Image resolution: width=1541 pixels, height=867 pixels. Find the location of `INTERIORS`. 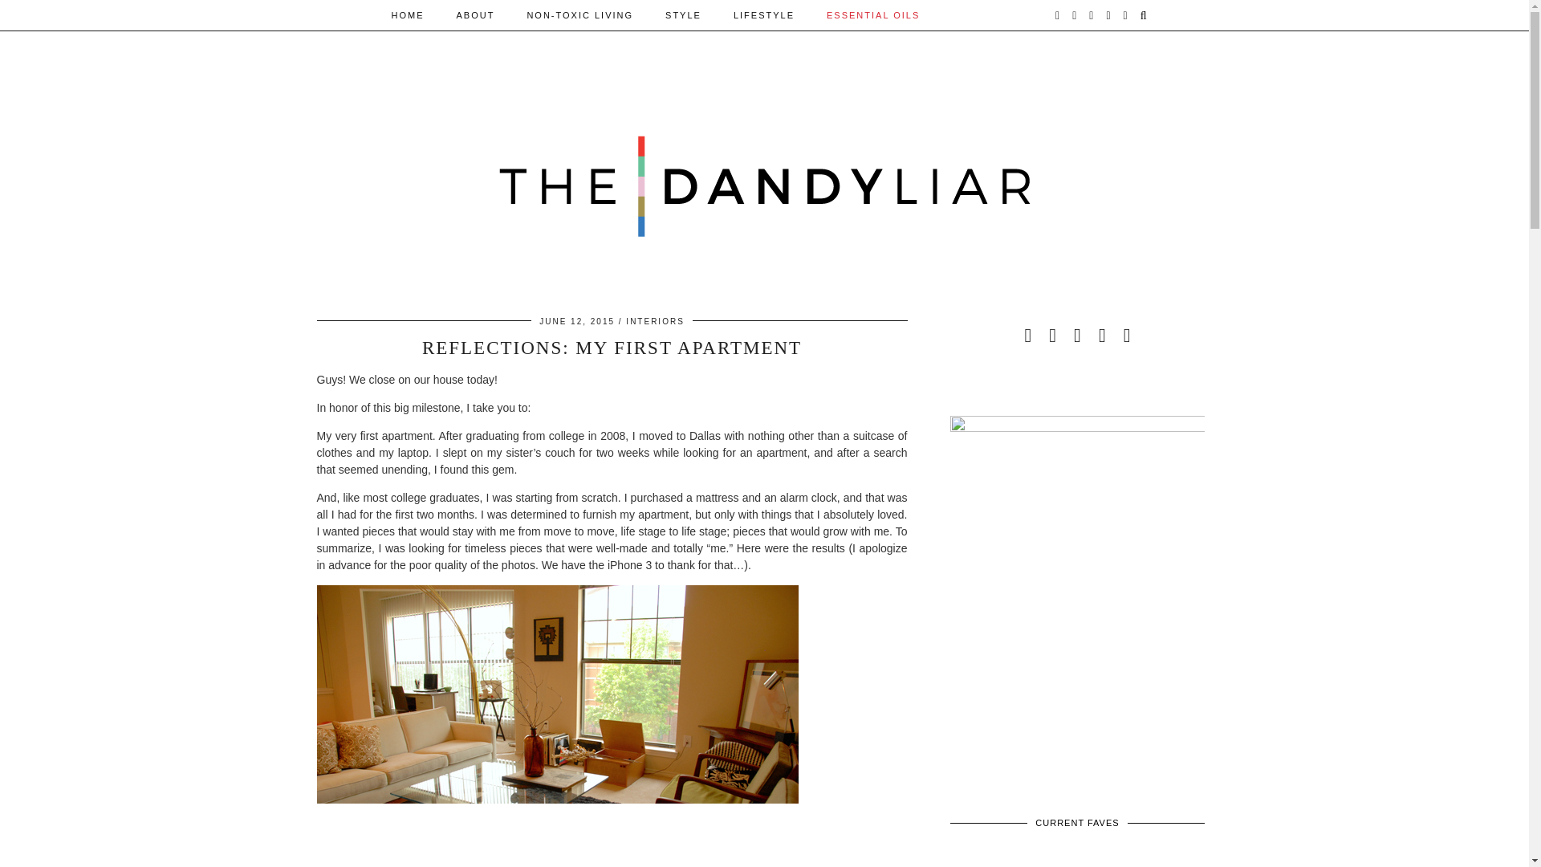

INTERIORS is located at coordinates (655, 321).